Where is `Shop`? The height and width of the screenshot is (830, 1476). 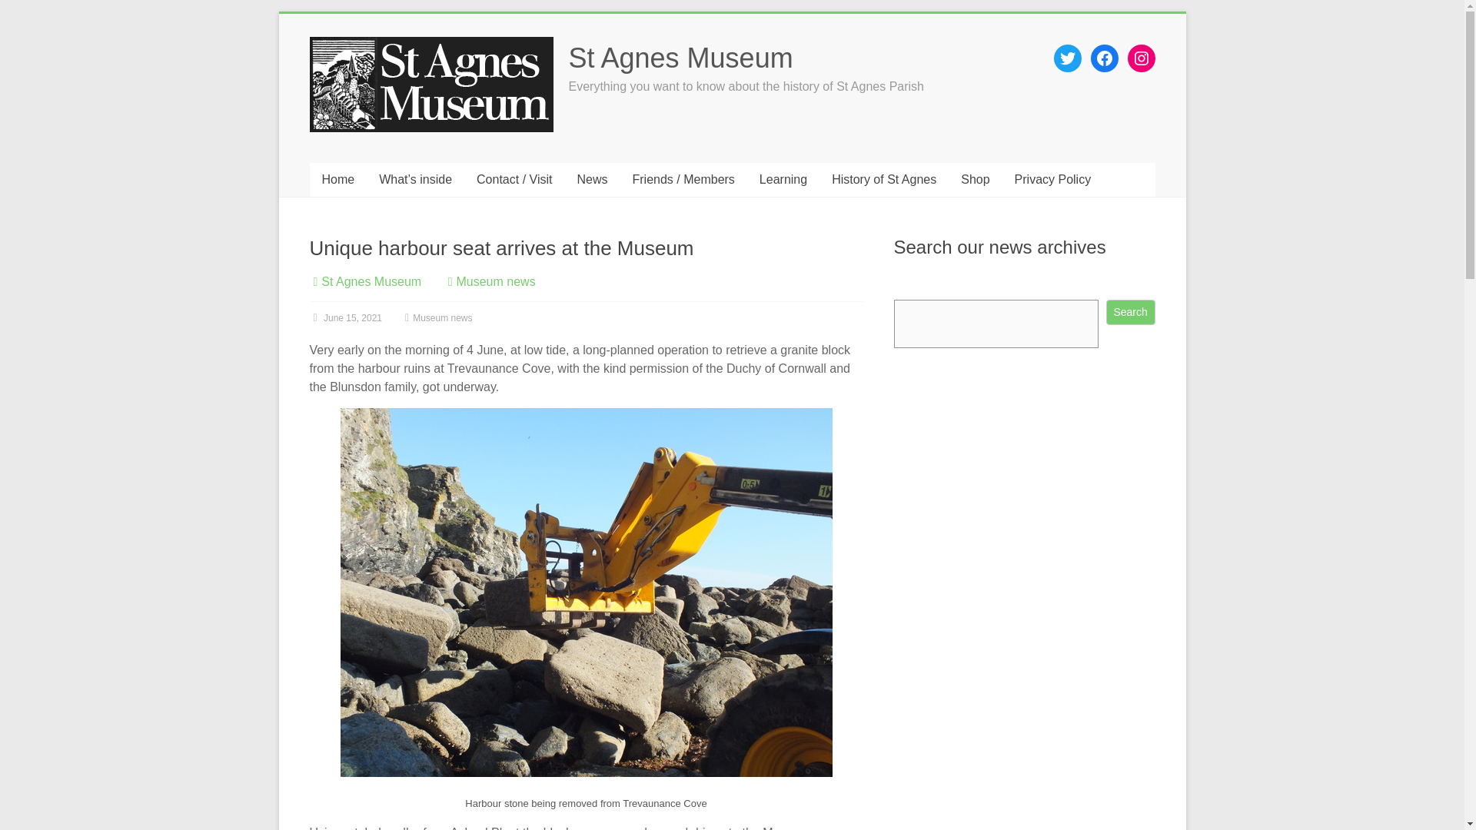 Shop is located at coordinates (975, 179).